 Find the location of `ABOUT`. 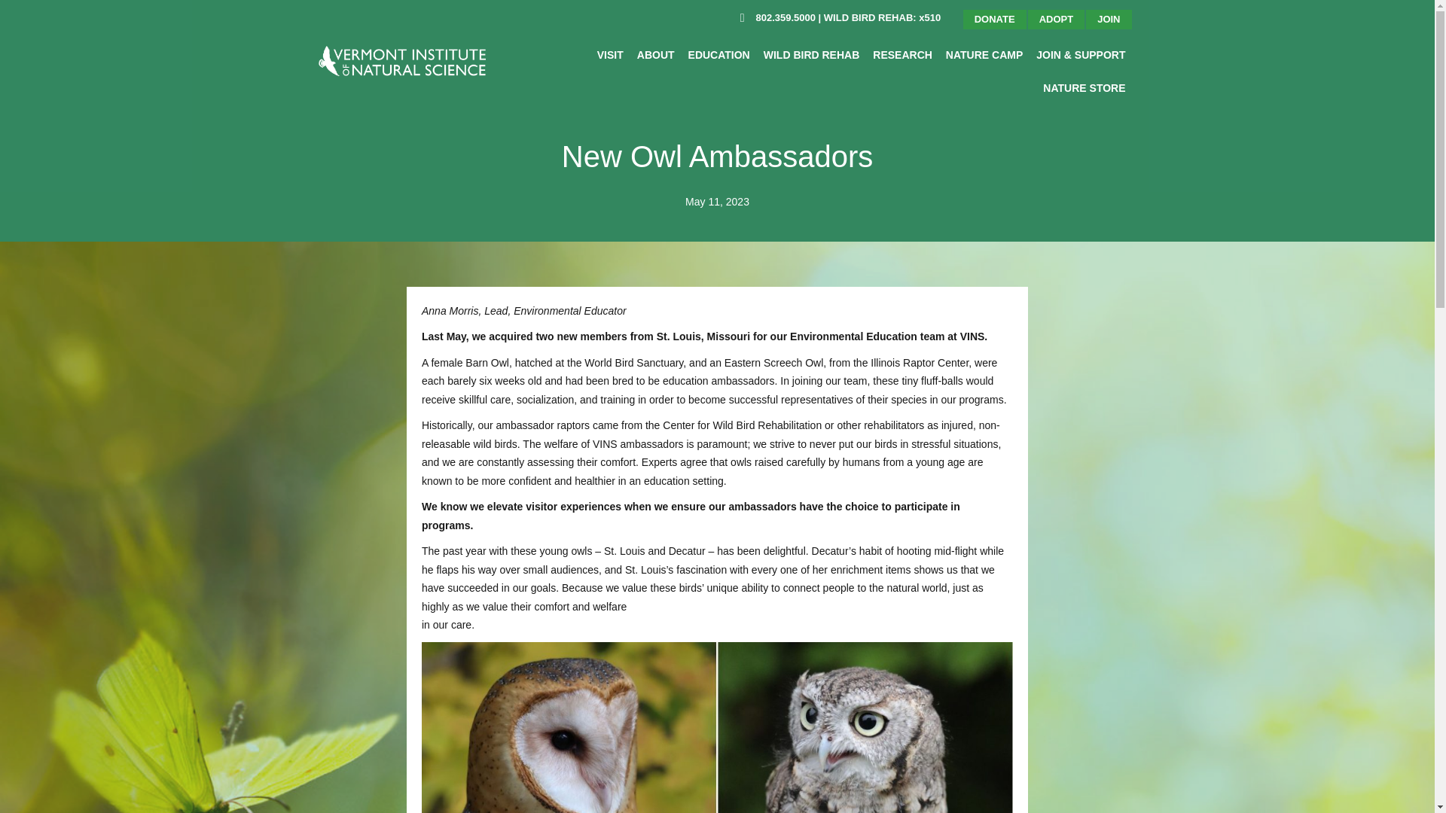

ABOUT is located at coordinates (655, 54).